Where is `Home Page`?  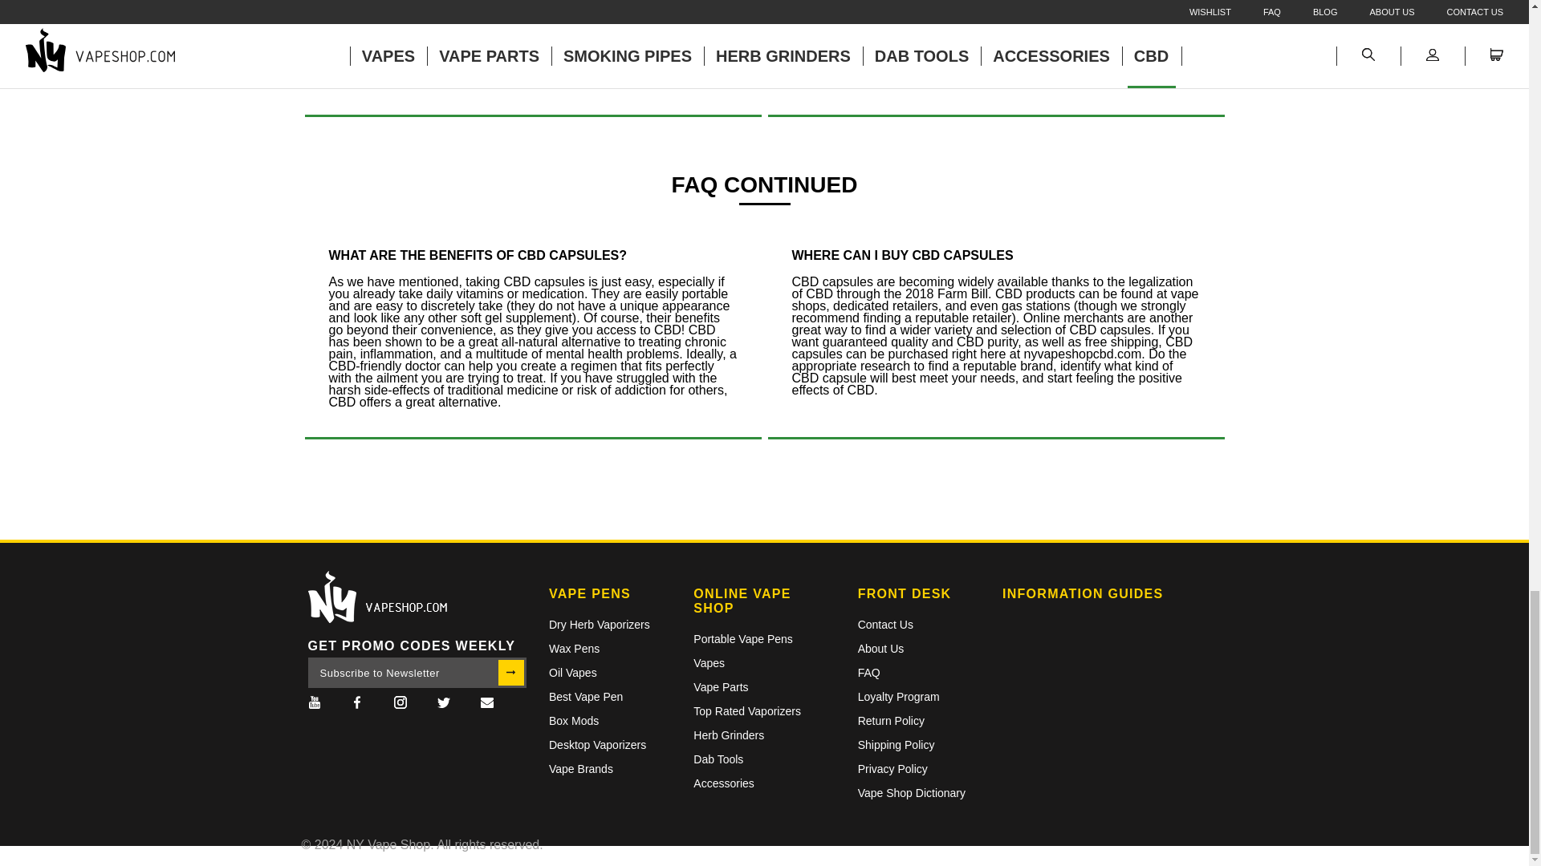 Home Page is located at coordinates (417, 597).